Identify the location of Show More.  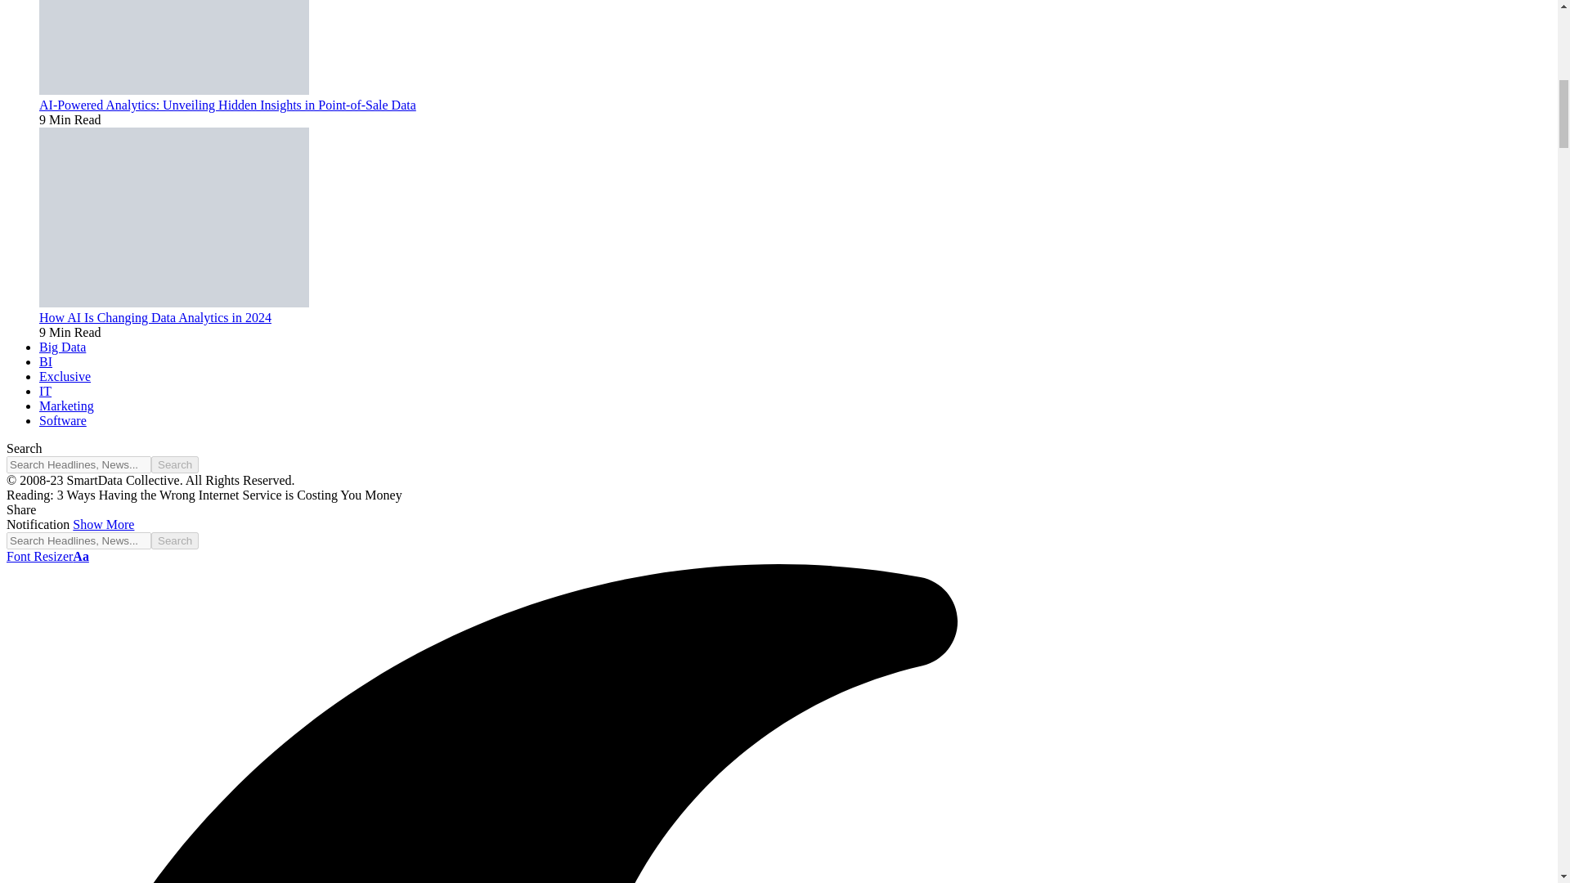
(103, 524).